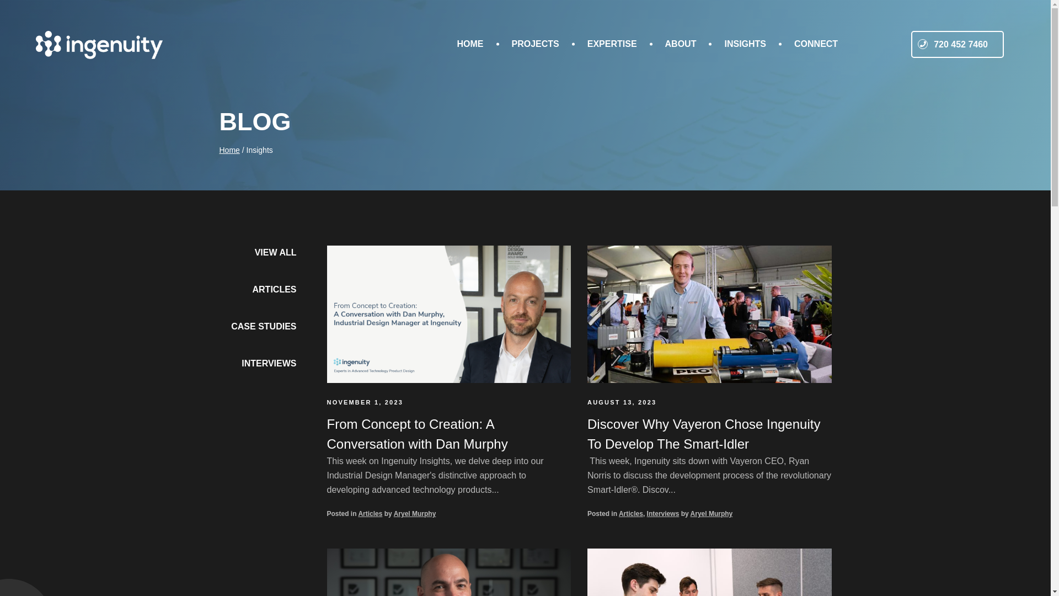  Describe the element at coordinates (229, 150) in the screenshot. I see `Home` at that location.